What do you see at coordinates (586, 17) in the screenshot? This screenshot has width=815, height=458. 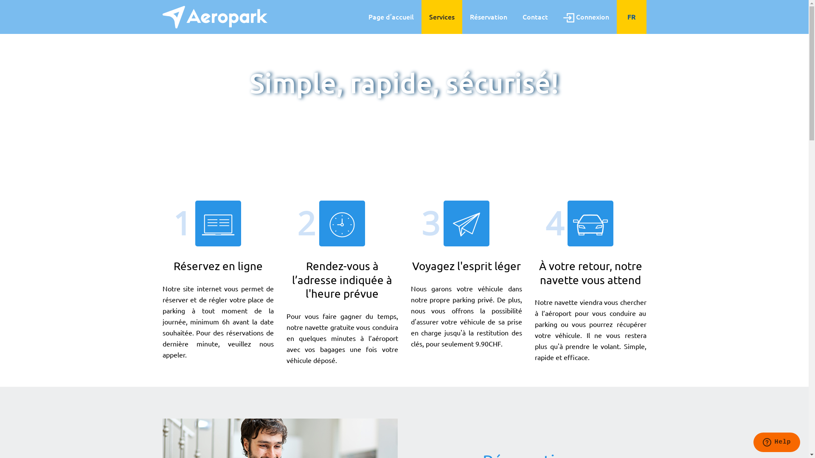 I see `Connexion` at bounding box center [586, 17].